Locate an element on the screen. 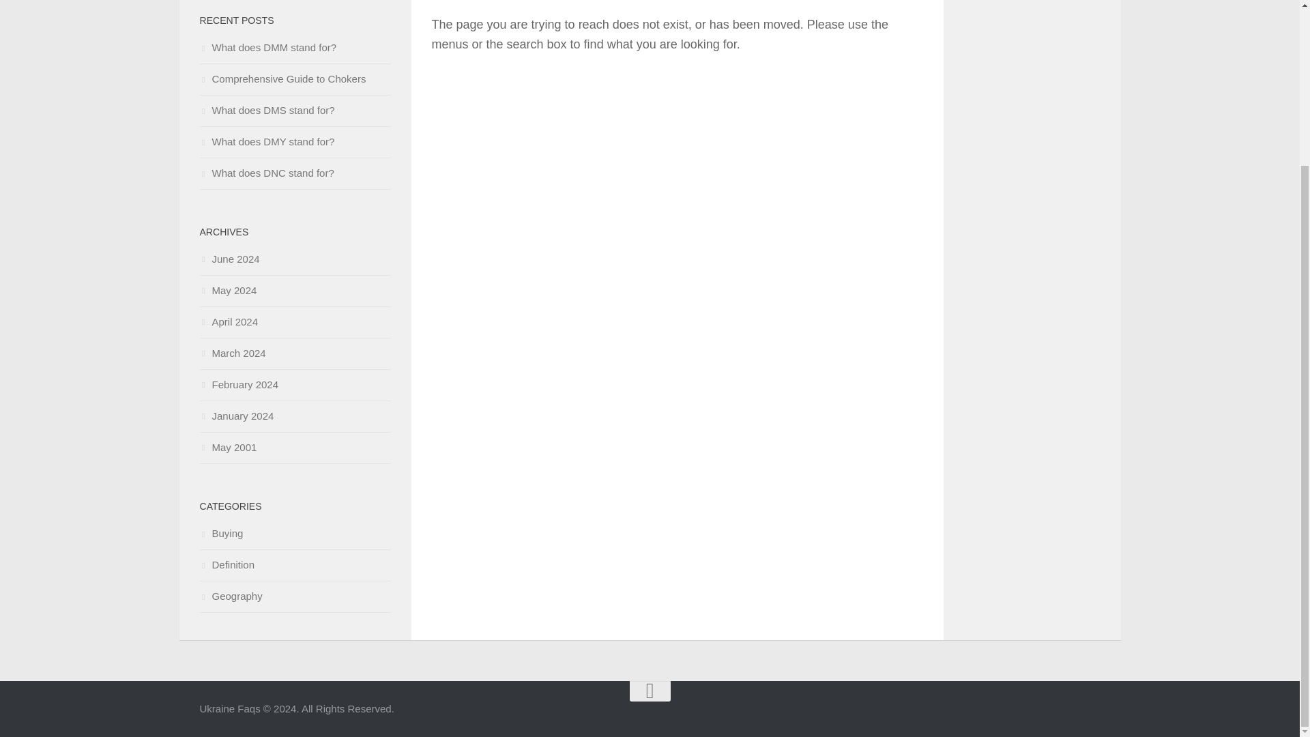  What does DMM stand for? is located at coordinates (267, 46).